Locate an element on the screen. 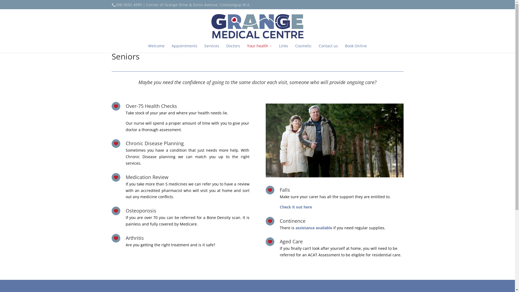 The width and height of the screenshot is (519, 292). Cosmetic is located at coordinates (303, 48).